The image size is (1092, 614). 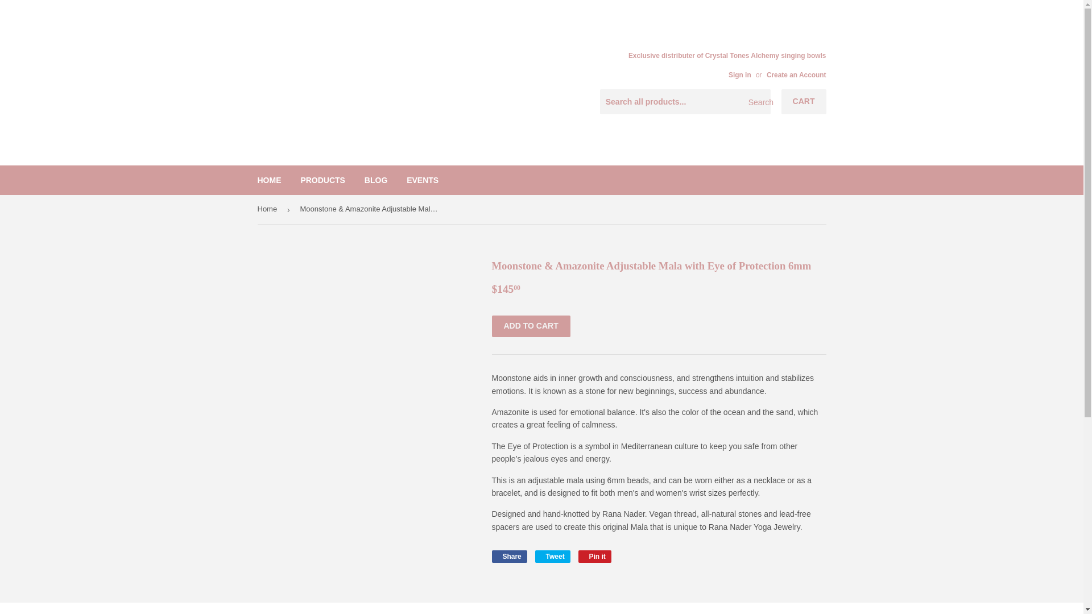 What do you see at coordinates (270, 180) in the screenshot?
I see `HOME` at bounding box center [270, 180].